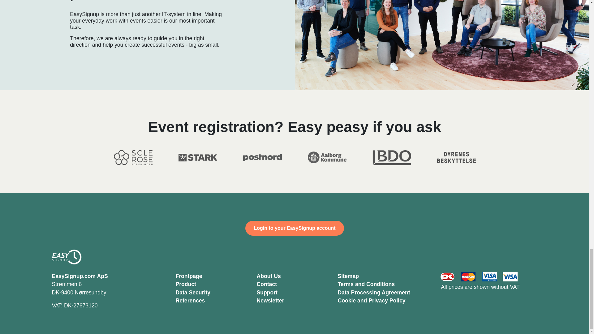 Image resolution: width=594 pixels, height=334 pixels. Describe the element at coordinates (269, 276) in the screenshot. I see `About Us` at that location.